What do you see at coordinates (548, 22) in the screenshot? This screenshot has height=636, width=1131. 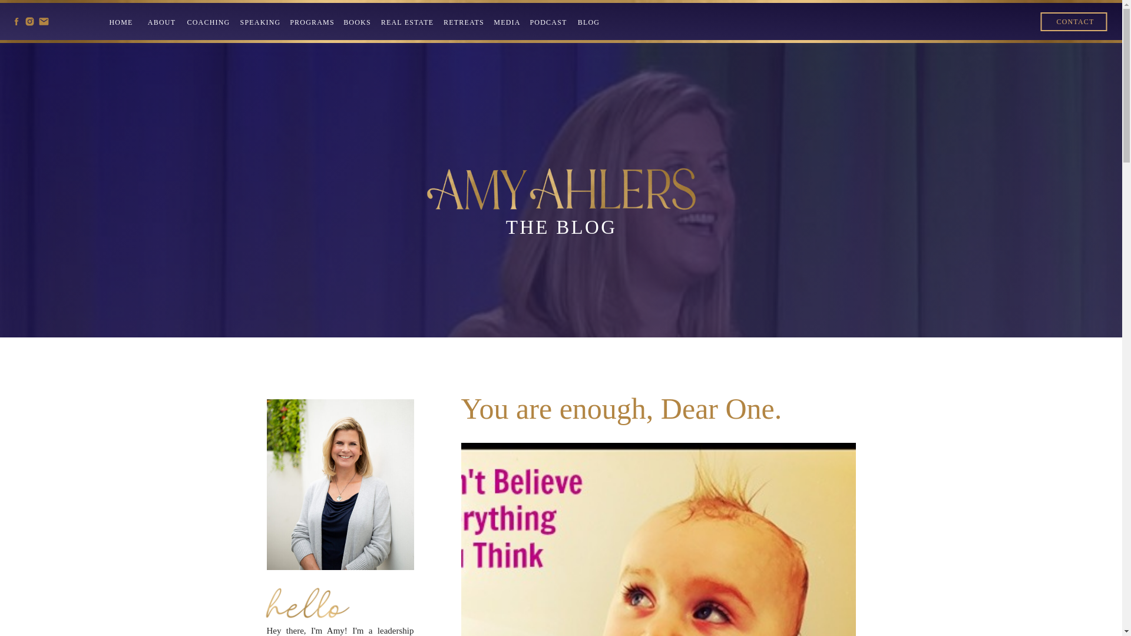 I see `PODCAST` at bounding box center [548, 22].